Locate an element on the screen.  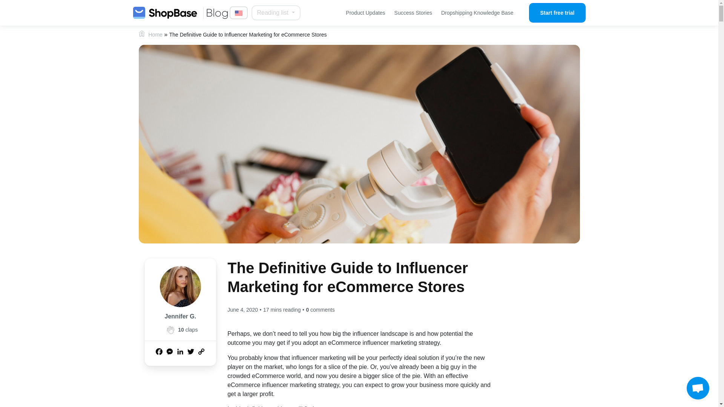
Dropshipping Knowledge Base is located at coordinates (477, 13).